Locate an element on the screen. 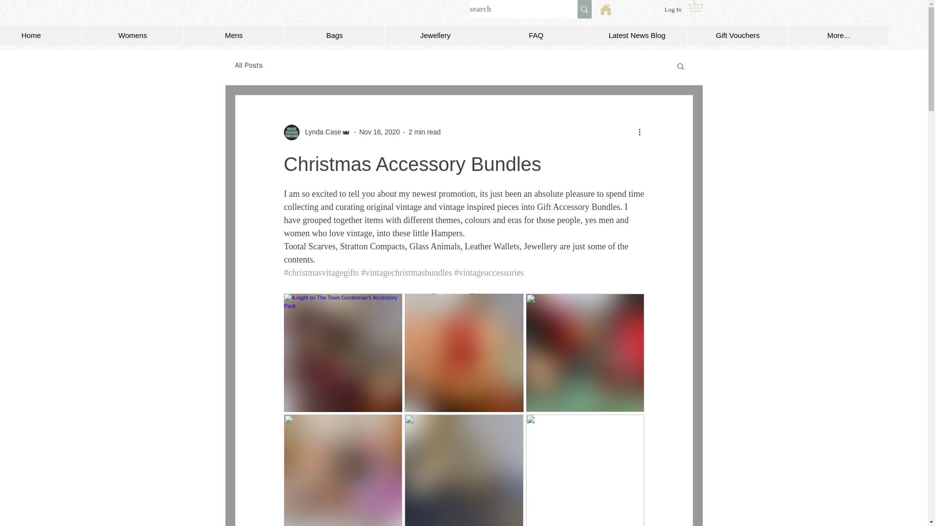 The image size is (935, 526). Nov 16, 2020 is located at coordinates (379, 131).